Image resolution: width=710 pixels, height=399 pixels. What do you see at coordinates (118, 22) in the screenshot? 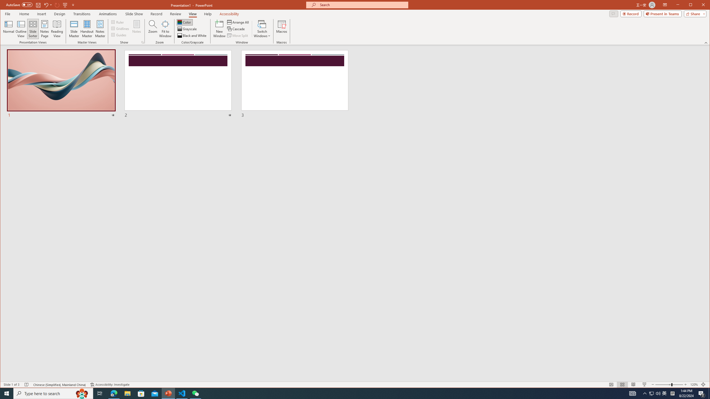
I see `Ruler` at bounding box center [118, 22].